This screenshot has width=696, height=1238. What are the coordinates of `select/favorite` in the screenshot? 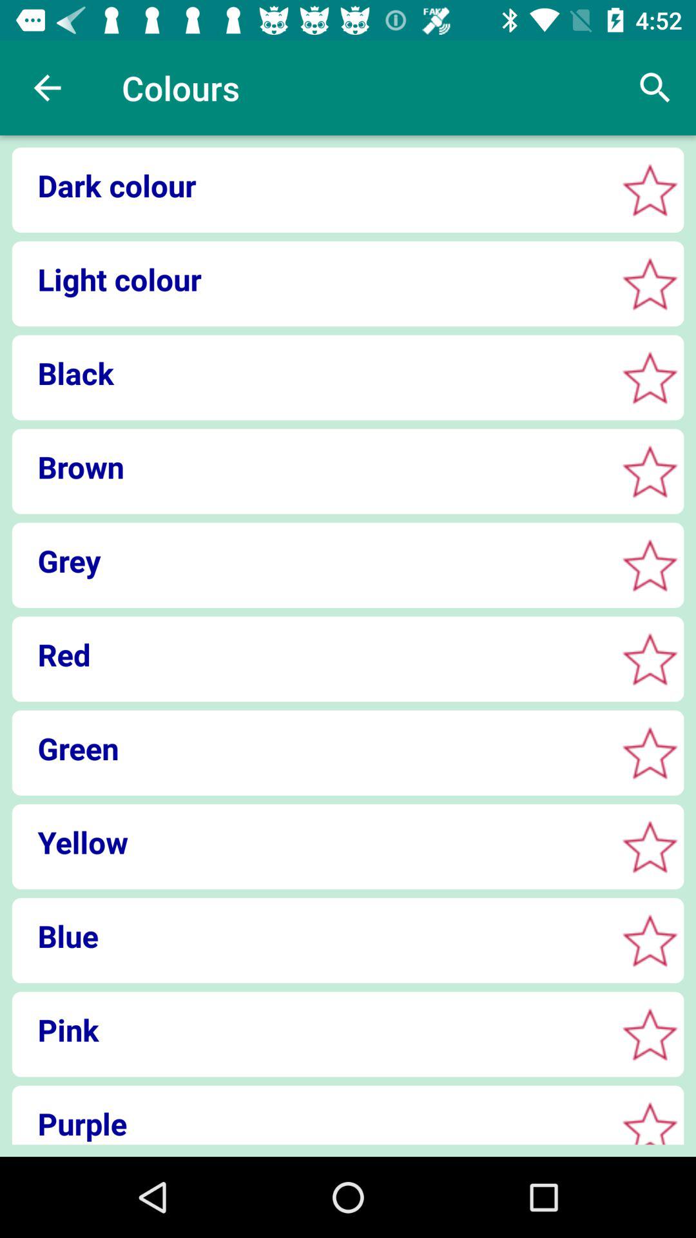 It's located at (650, 753).